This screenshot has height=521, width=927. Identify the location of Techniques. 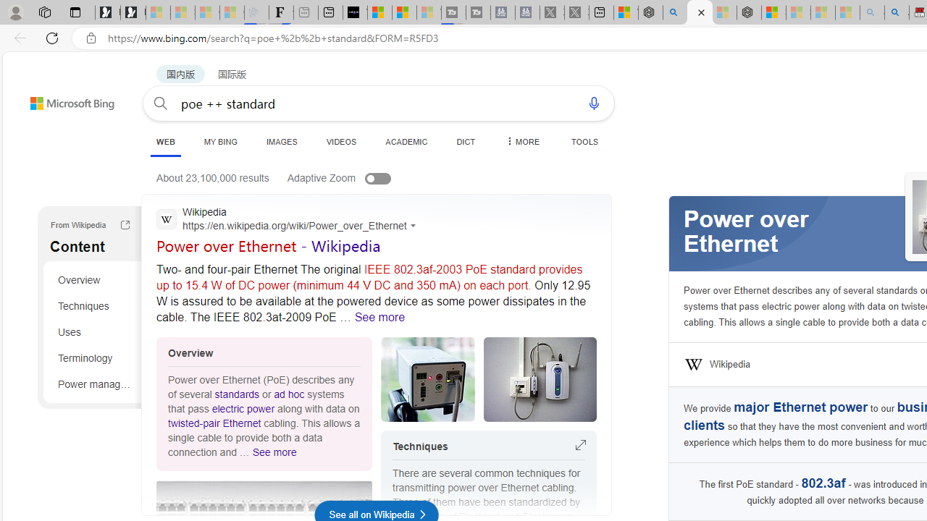
(94, 305).